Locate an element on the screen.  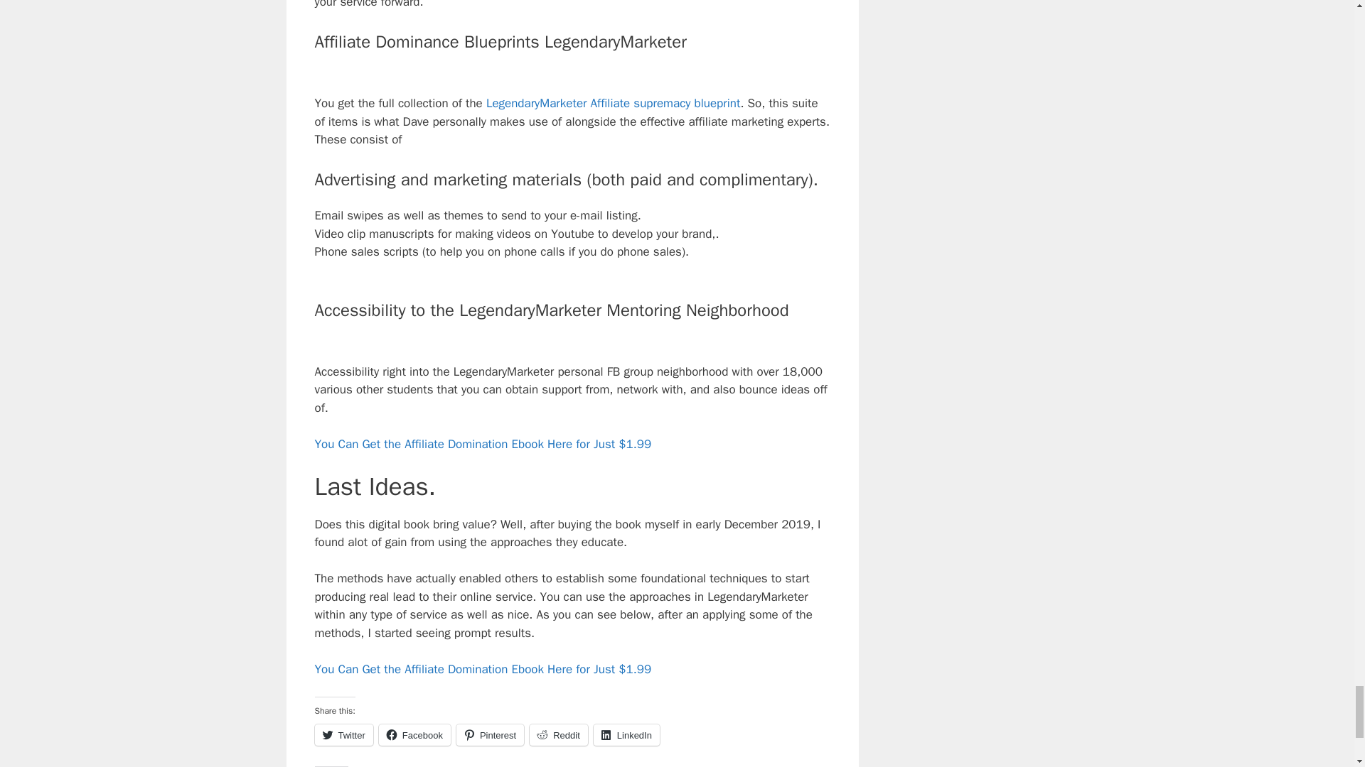
Click to share on Pinterest is located at coordinates (490, 734).